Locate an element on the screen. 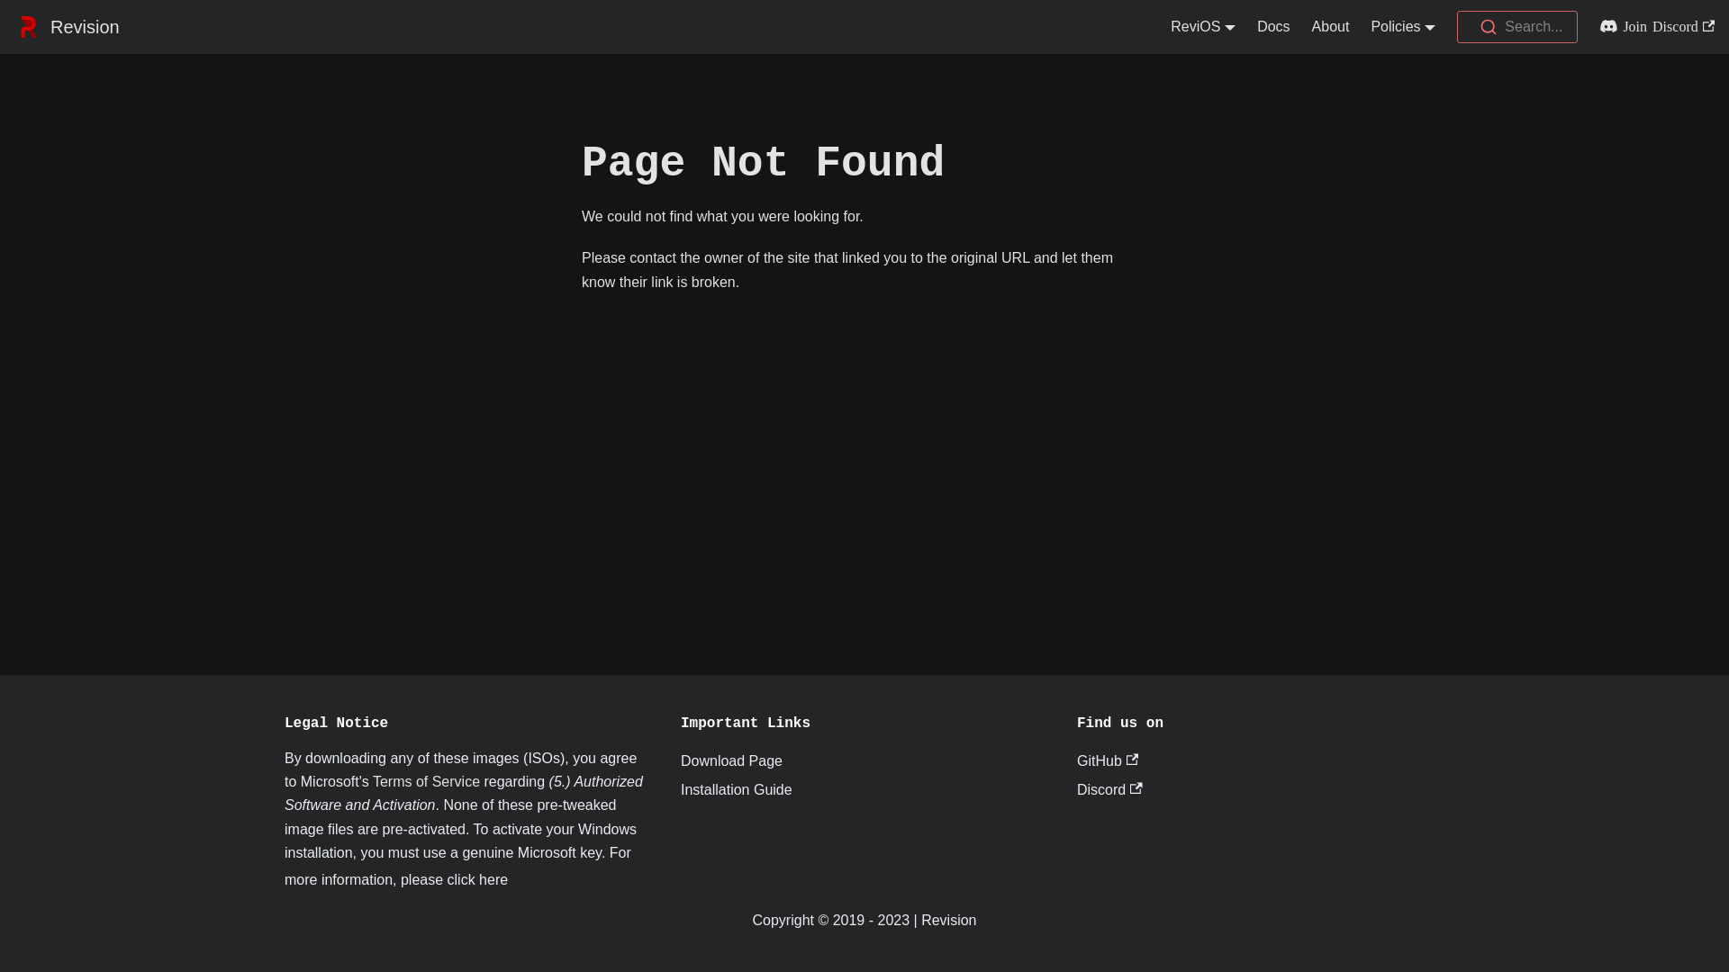 Image resolution: width=1729 pixels, height=972 pixels. About is located at coordinates (1331, 27).